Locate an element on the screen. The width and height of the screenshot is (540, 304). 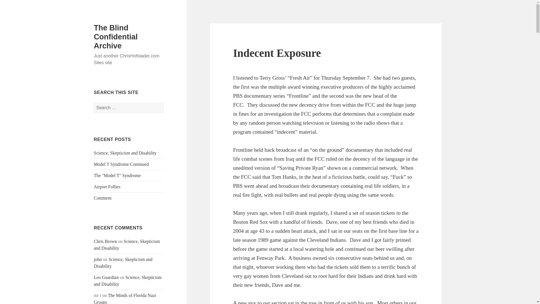
Airport Follies is located at coordinates (107, 186).